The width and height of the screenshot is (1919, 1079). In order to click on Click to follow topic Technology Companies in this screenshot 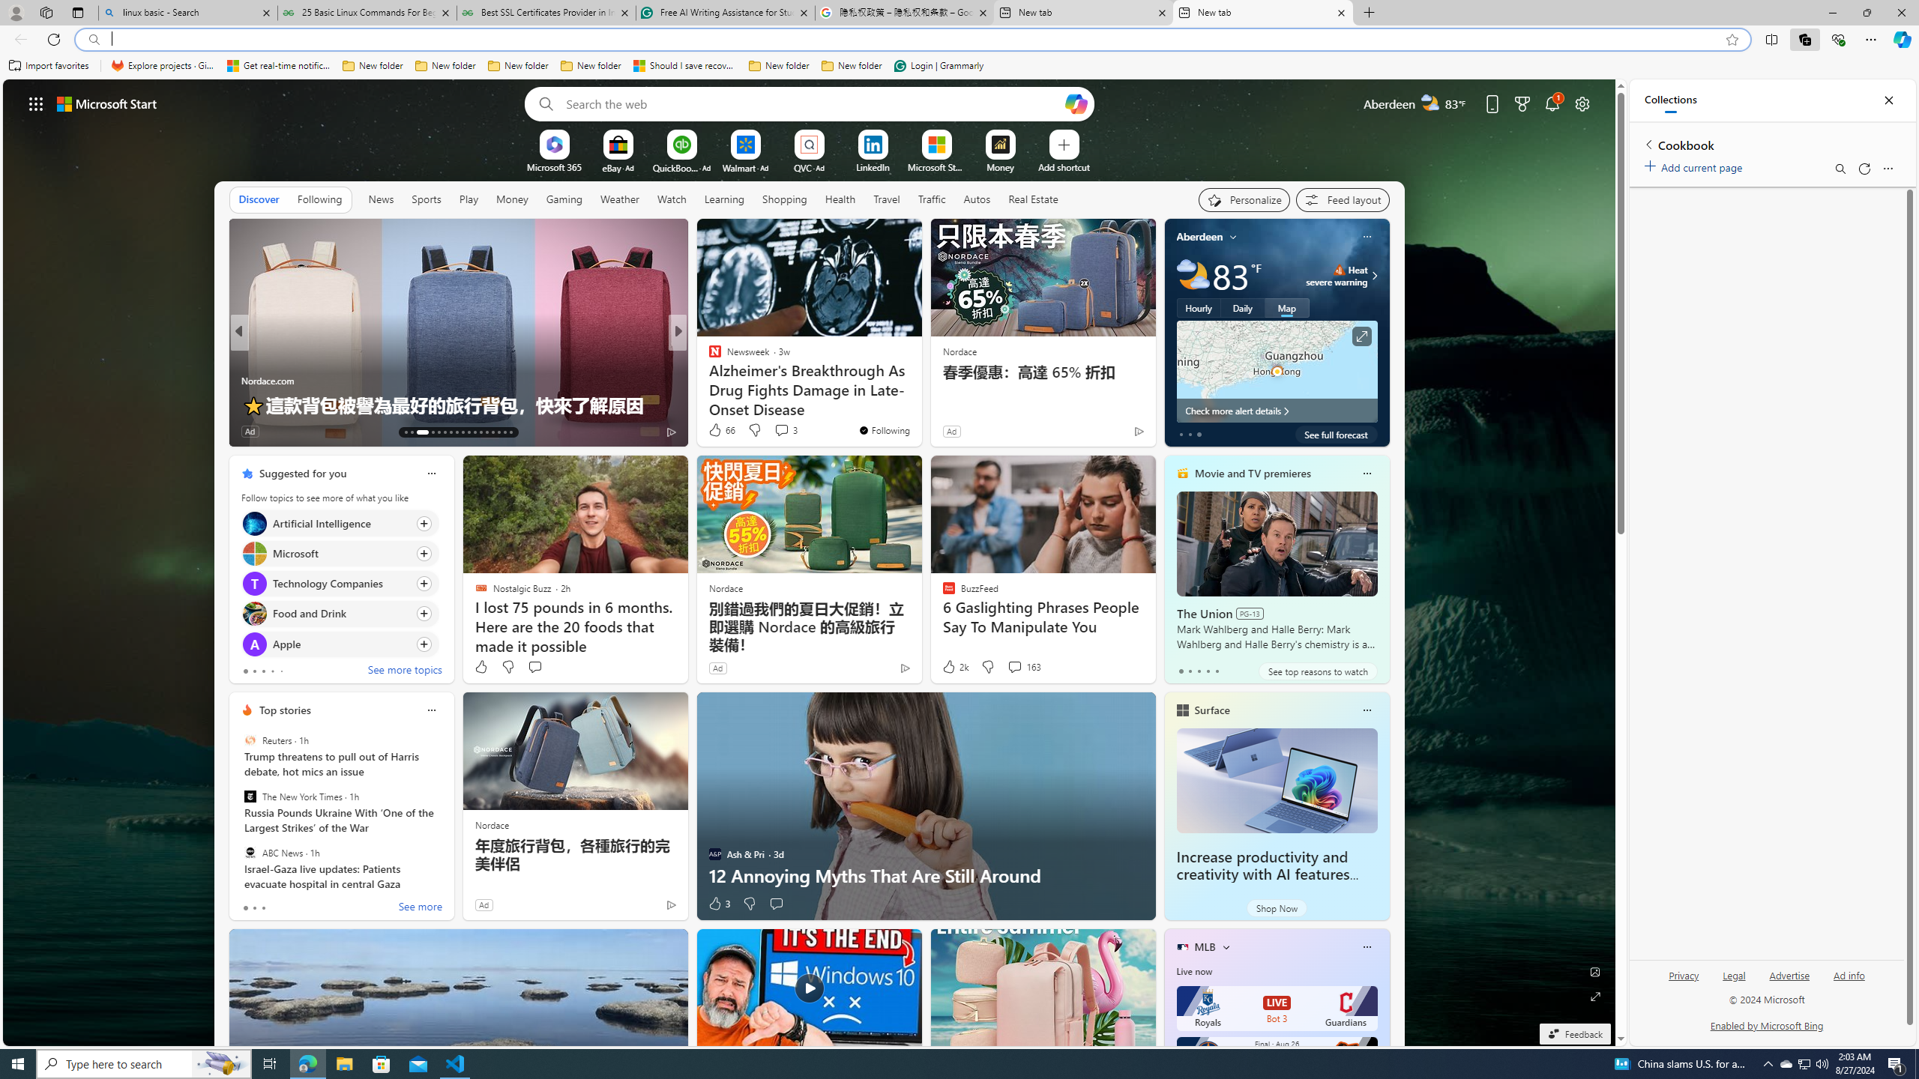, I will do `click(340, 583)`.